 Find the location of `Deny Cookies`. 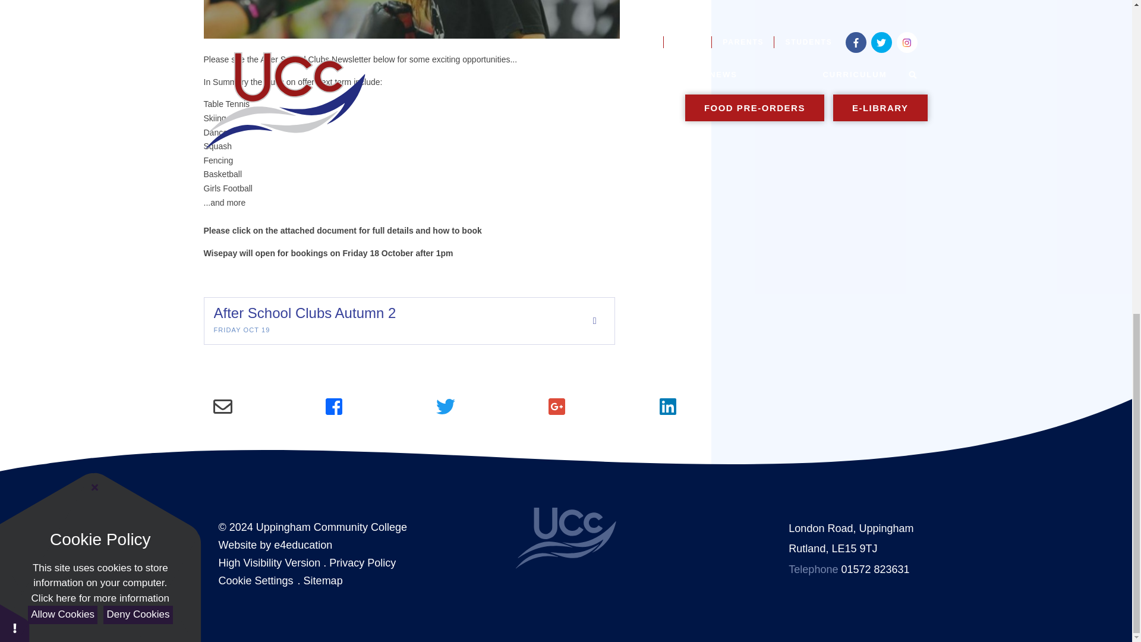

Deny Cookies is located at coordinates (138, 6).